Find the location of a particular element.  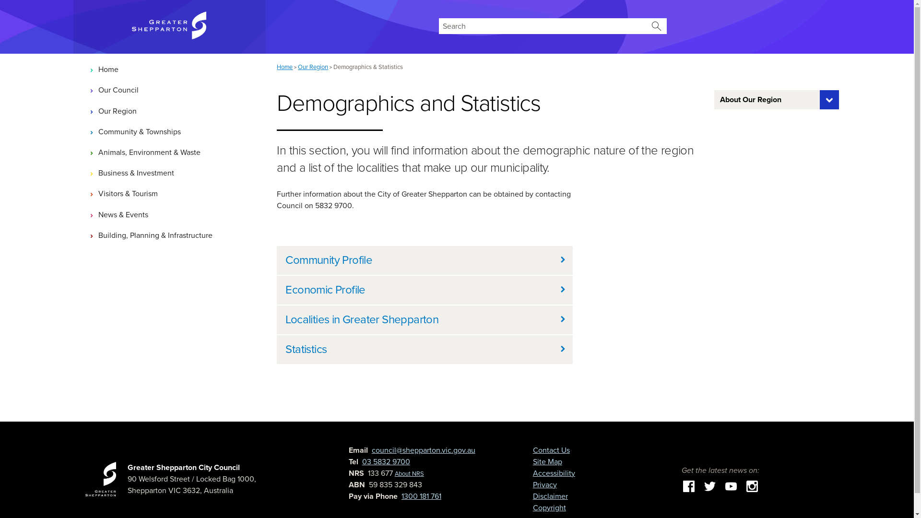

Economic Profile is located at coordinates (425, 290).